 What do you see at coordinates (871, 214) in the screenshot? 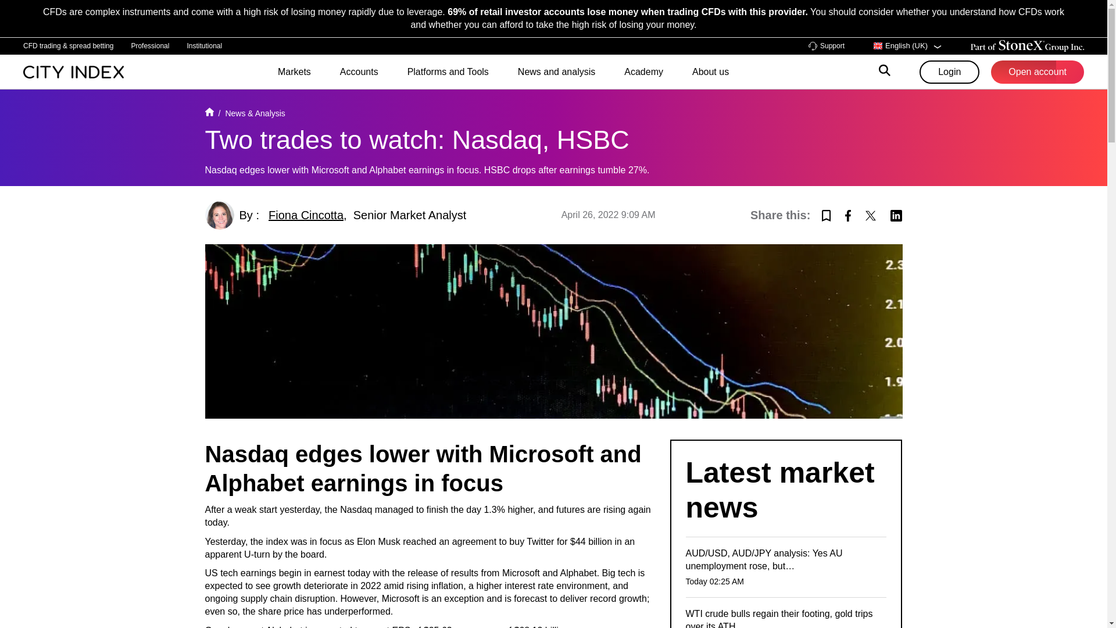
I see `Share to X` at bounding box center [871, 214].